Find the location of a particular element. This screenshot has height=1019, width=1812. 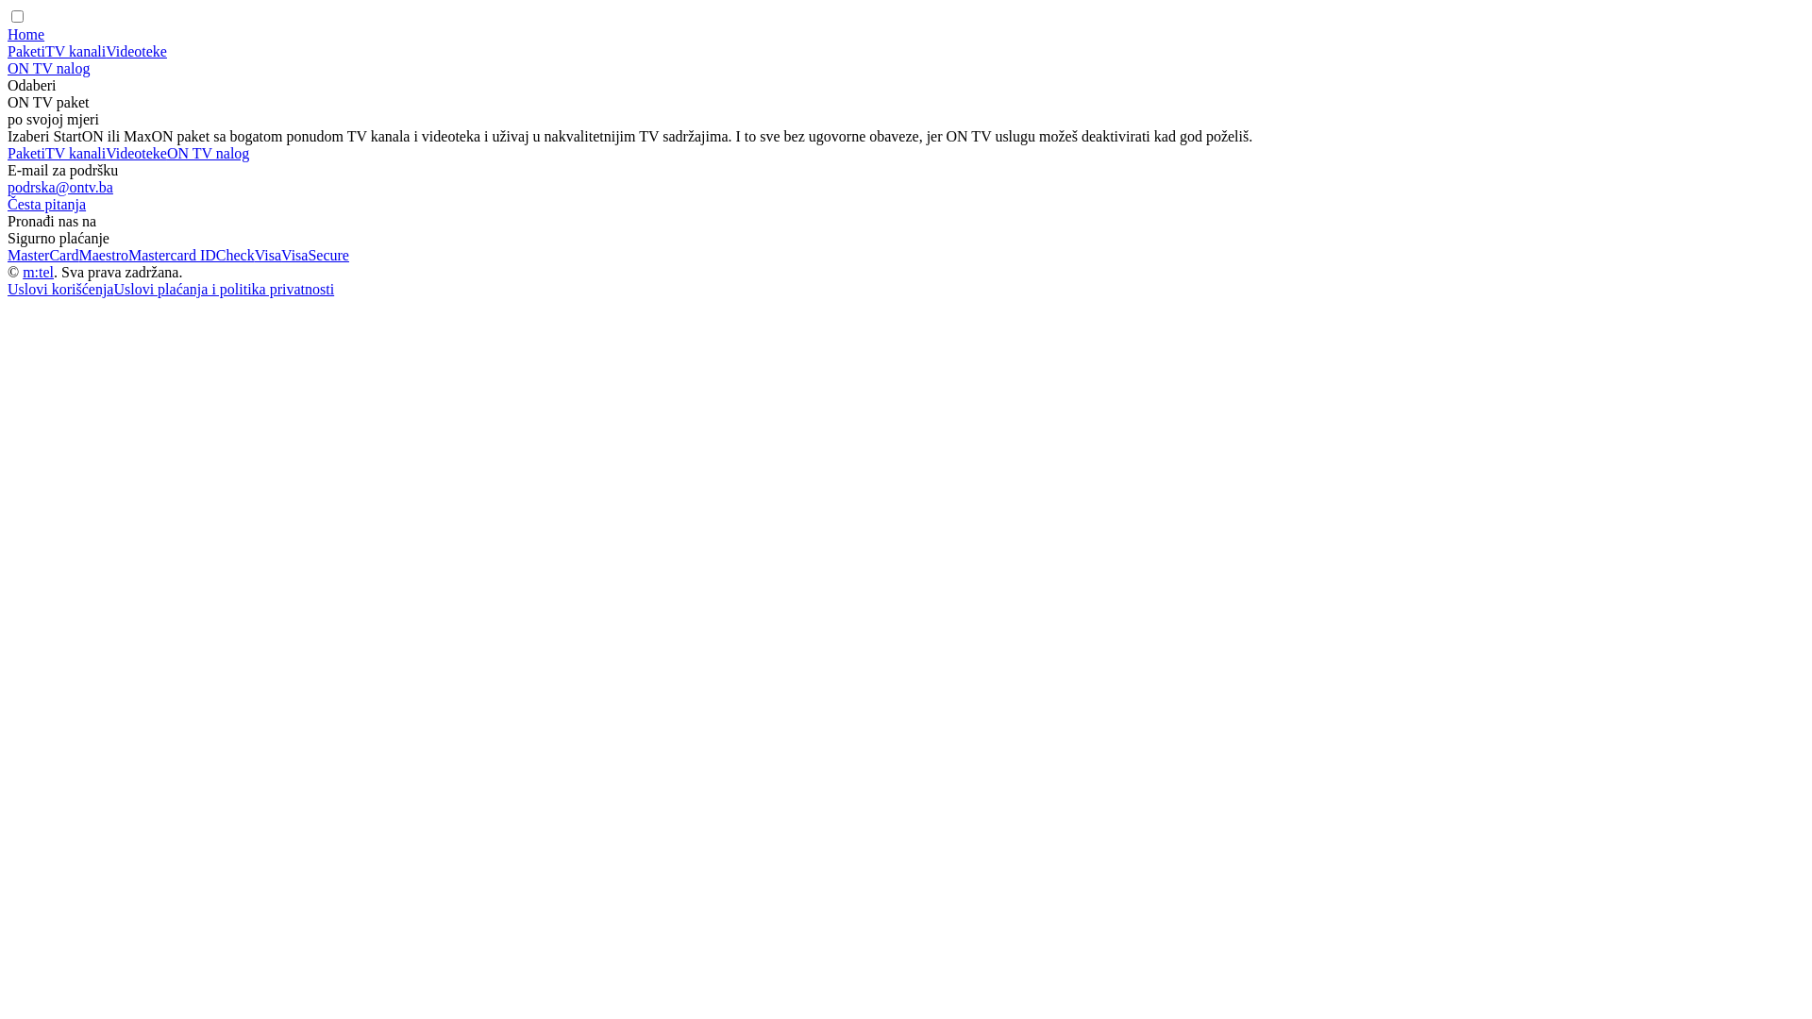

m:tel is located at coordinates (38, 272).